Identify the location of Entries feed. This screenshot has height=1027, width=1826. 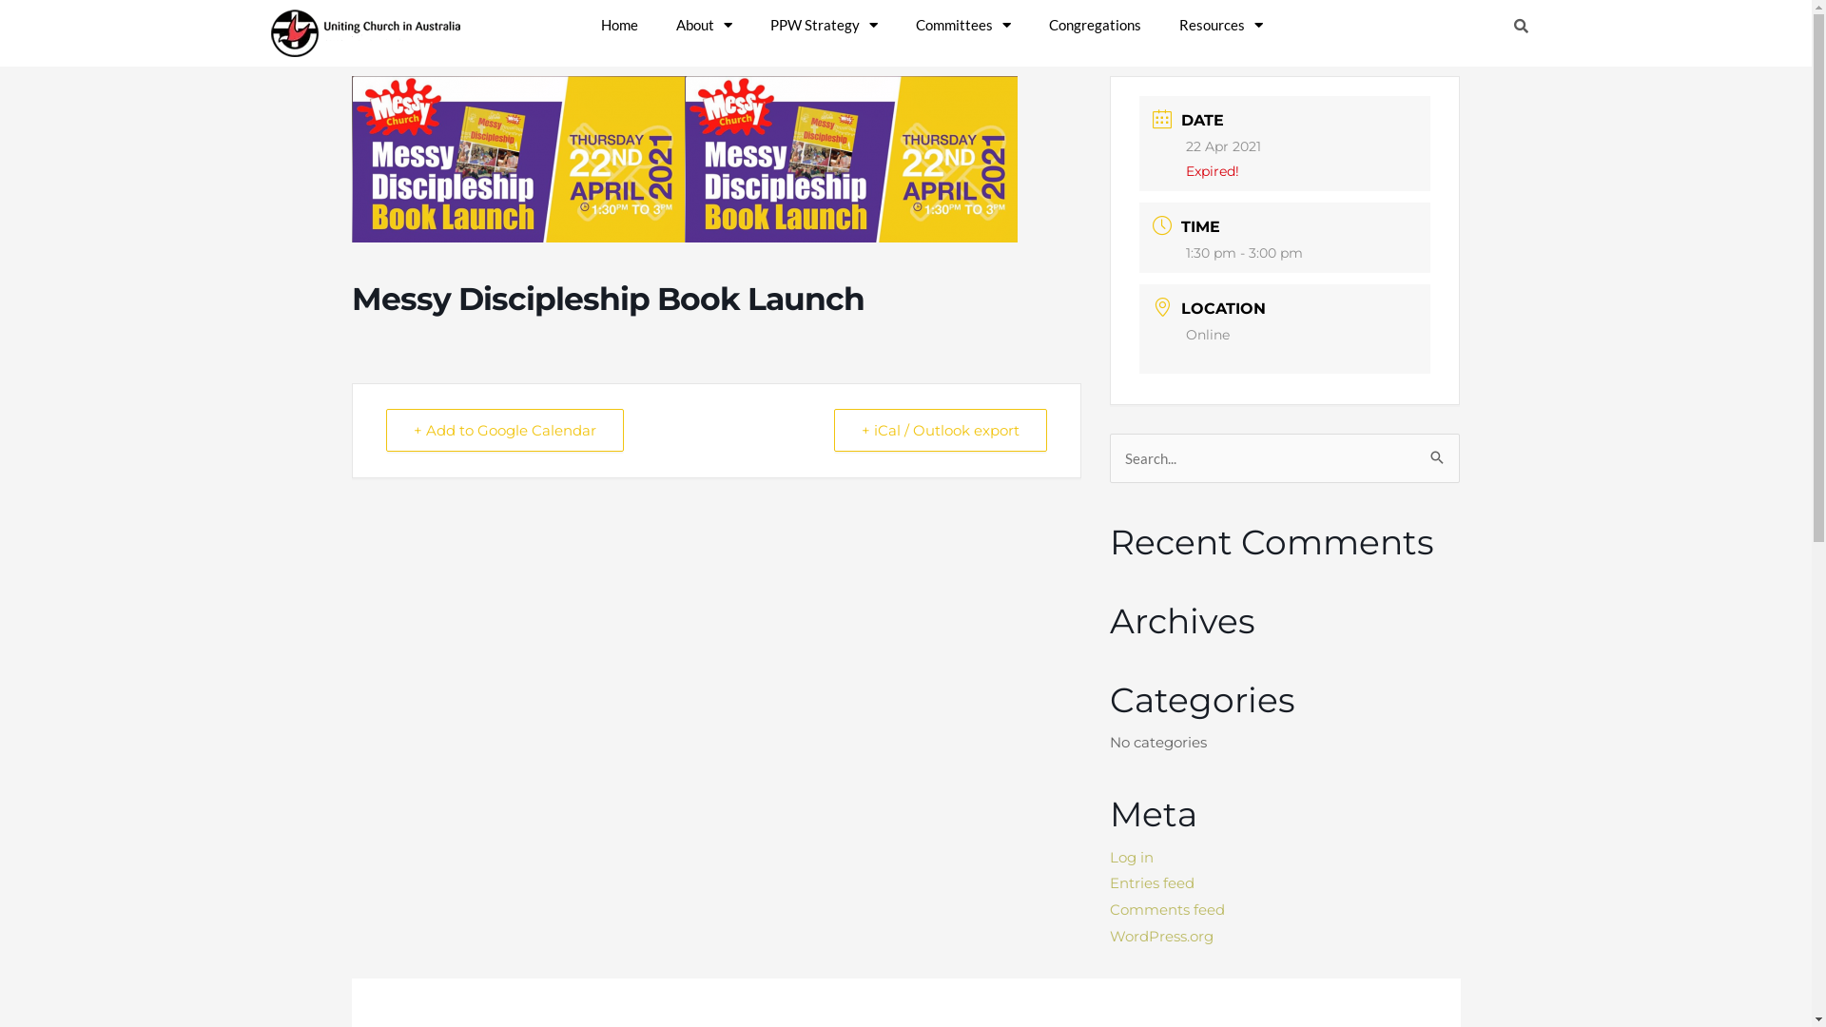
(1153, 882).